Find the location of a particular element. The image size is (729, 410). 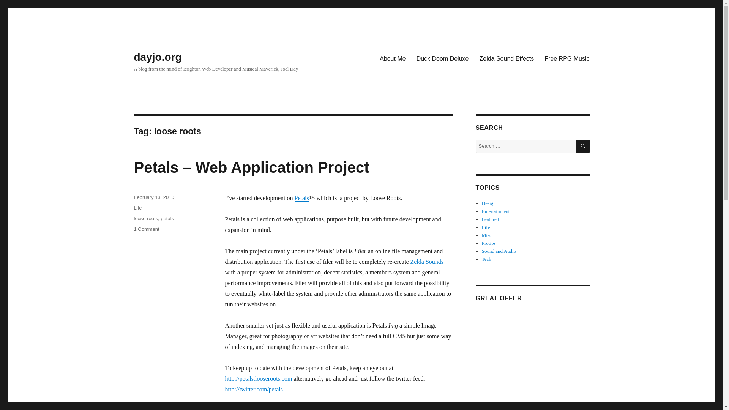

Life is located at coordinates (486, 227).